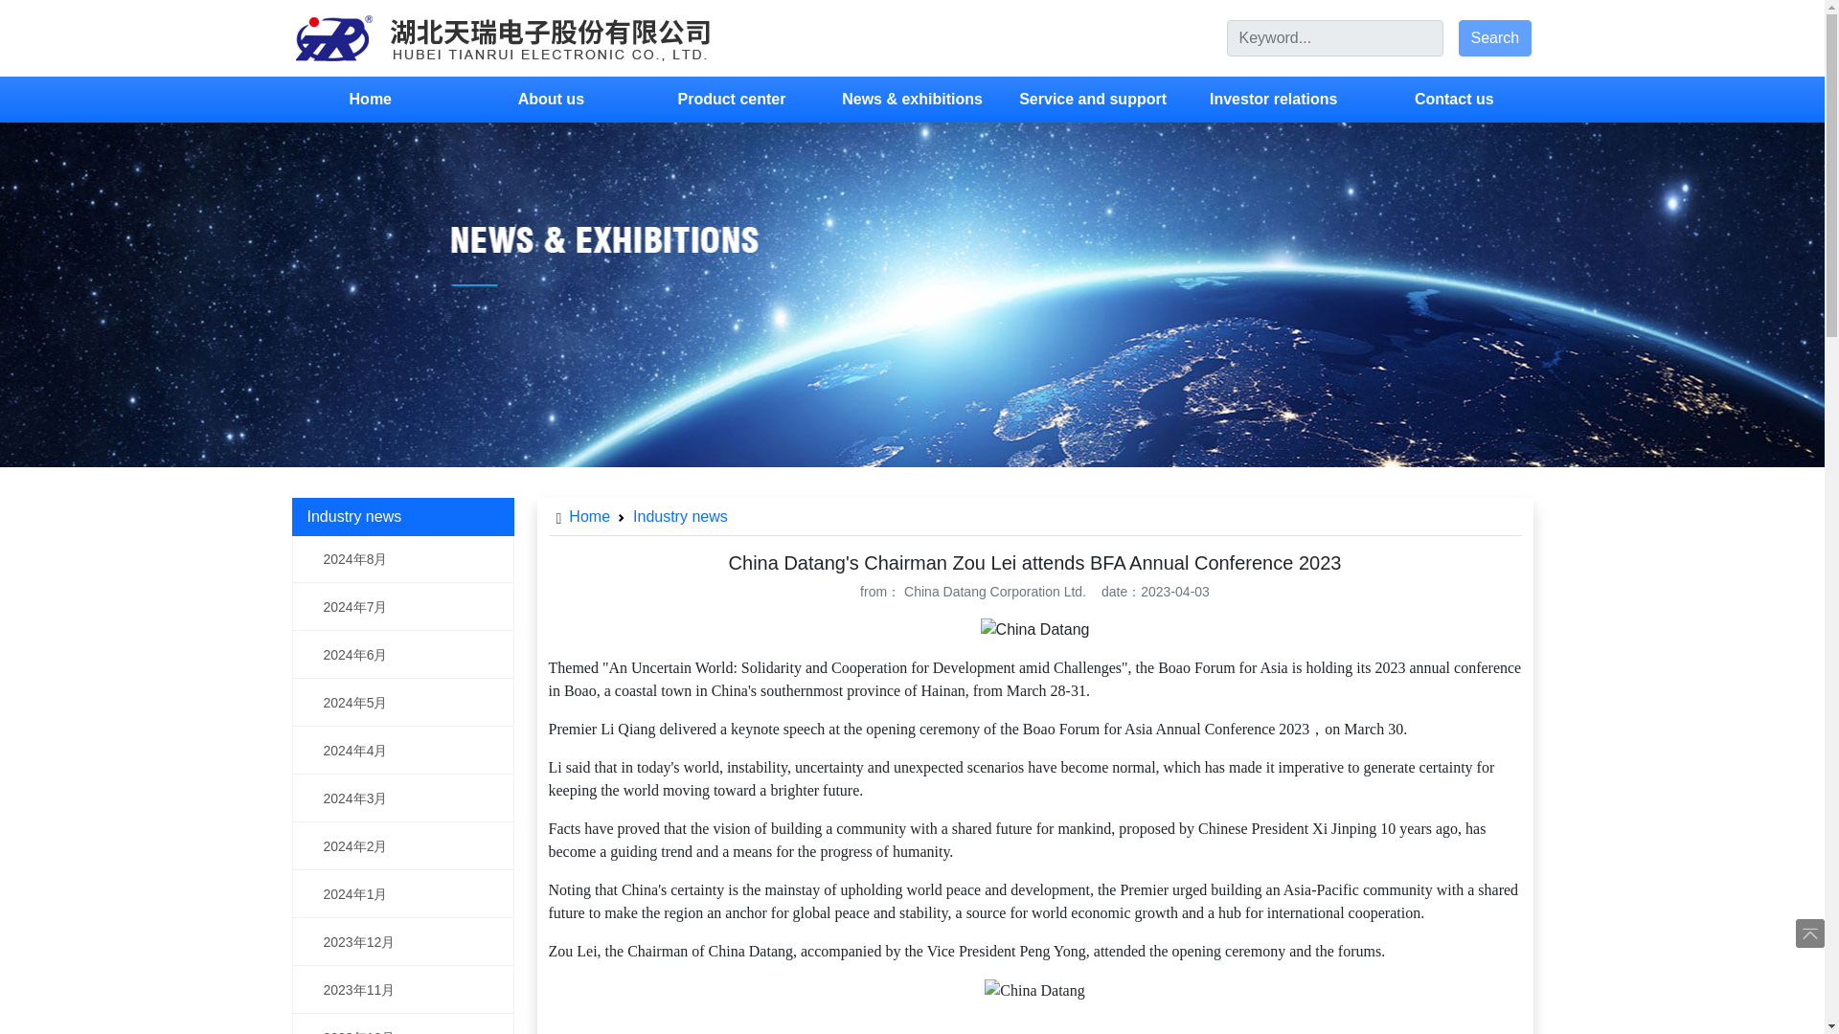 The image size is (1839, 1034). Describe the element at coordinates (1454, 100) in the screenshot. I see `Contact us` at that location.